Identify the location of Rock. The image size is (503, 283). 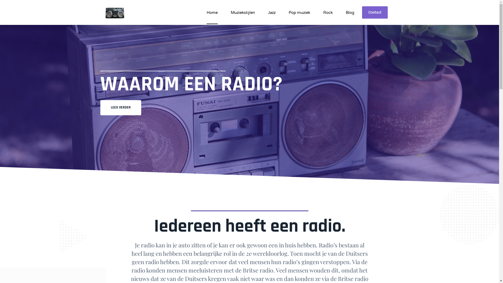
(328, 13).